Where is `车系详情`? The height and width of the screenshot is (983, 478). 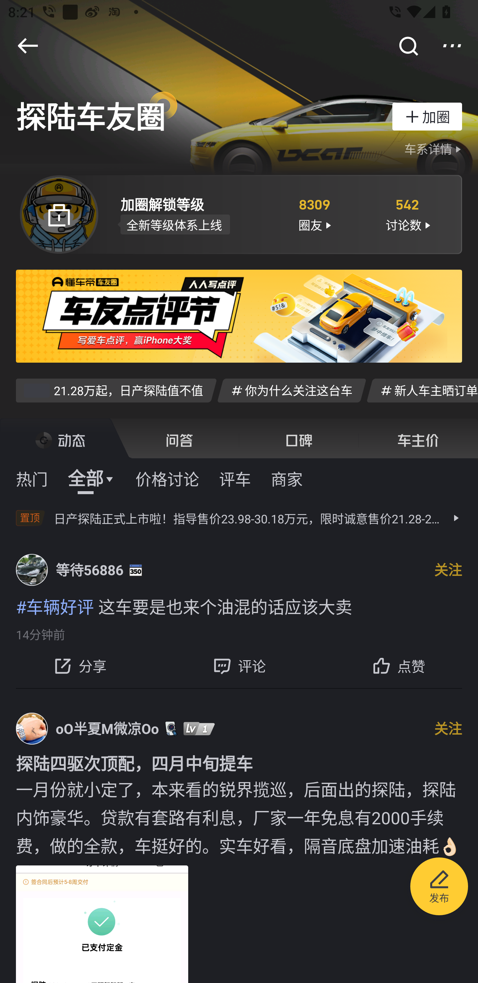
车系详情 is located at coordinates (434, 149).